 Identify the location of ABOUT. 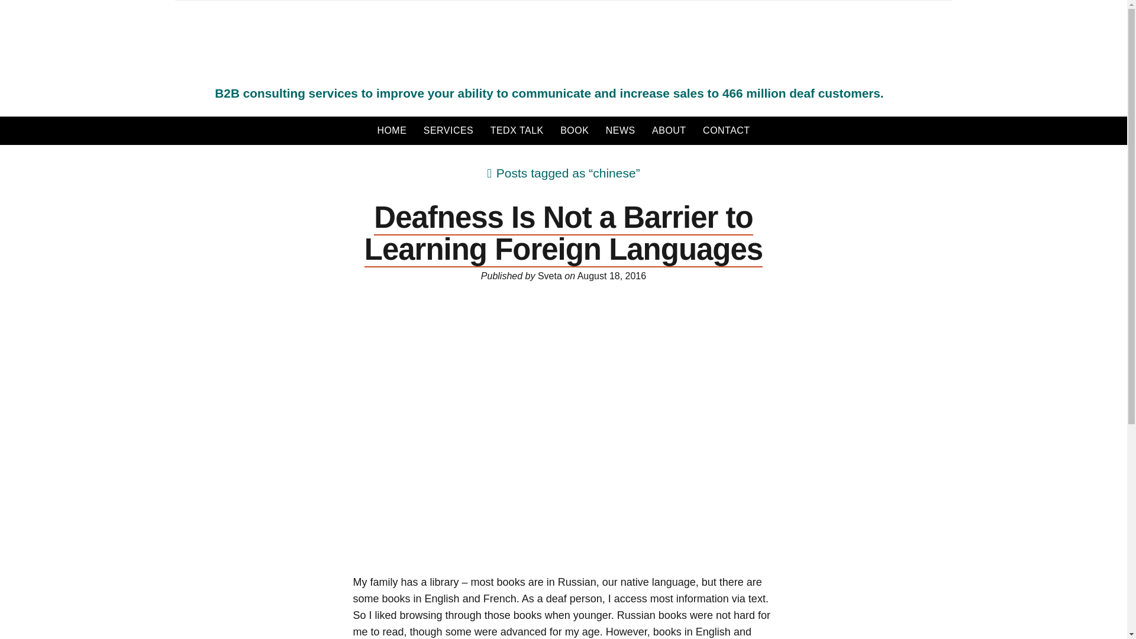
(669, 130).